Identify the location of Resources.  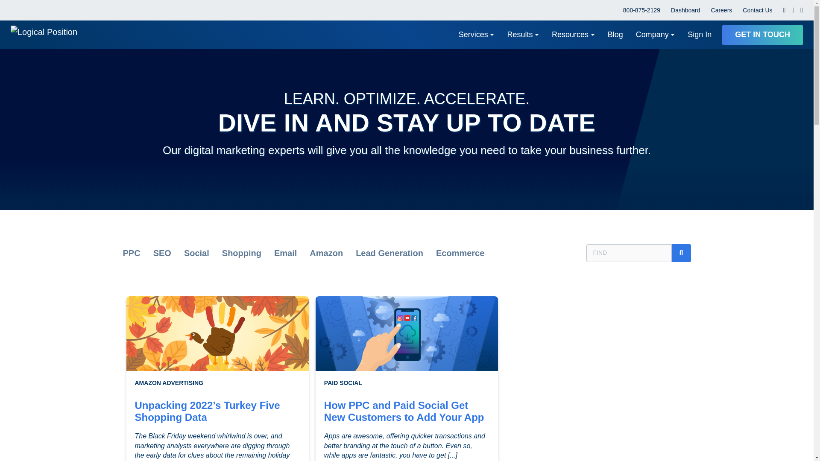
(573, 35).